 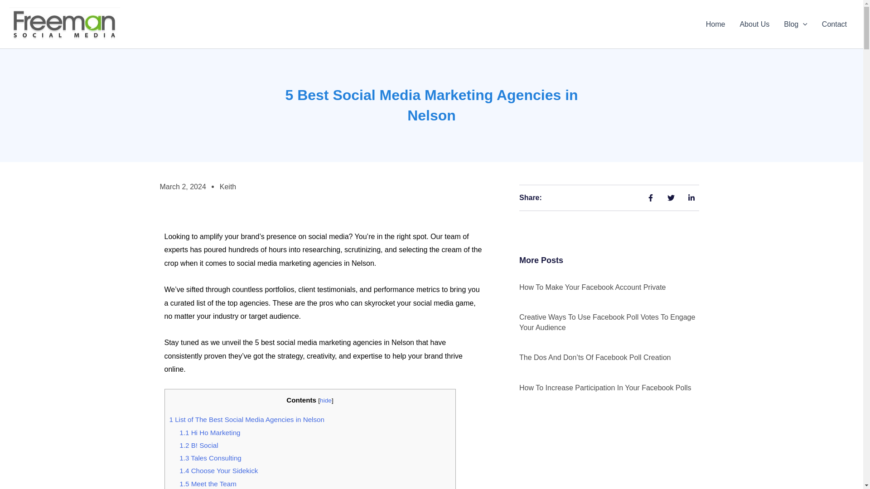 I want to click on March 2, 2024, so click(x=182, y=187).